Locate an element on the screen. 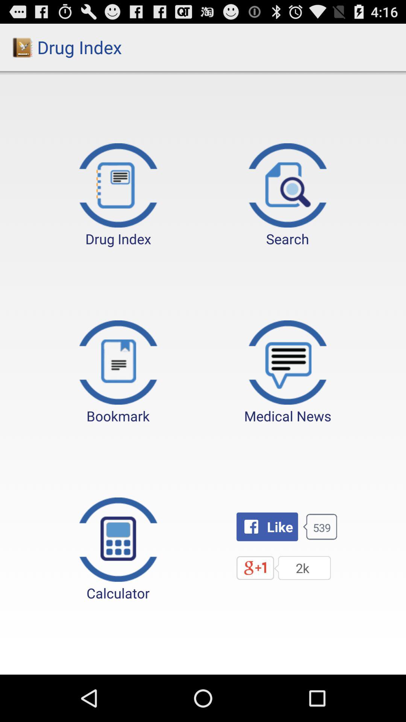  turn on the button to the right of the bookmark icon is located at coordinates (288, 373).